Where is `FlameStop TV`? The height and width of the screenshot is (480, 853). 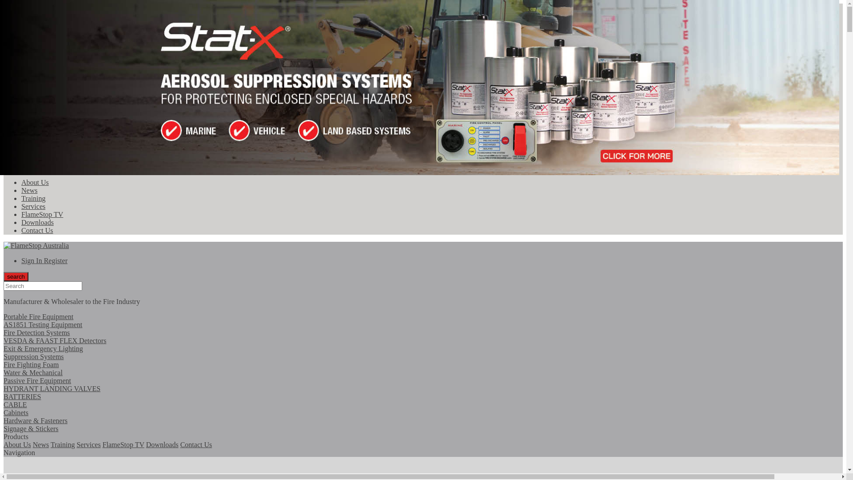
FlameStop TV is located at coordinates (42, 214).